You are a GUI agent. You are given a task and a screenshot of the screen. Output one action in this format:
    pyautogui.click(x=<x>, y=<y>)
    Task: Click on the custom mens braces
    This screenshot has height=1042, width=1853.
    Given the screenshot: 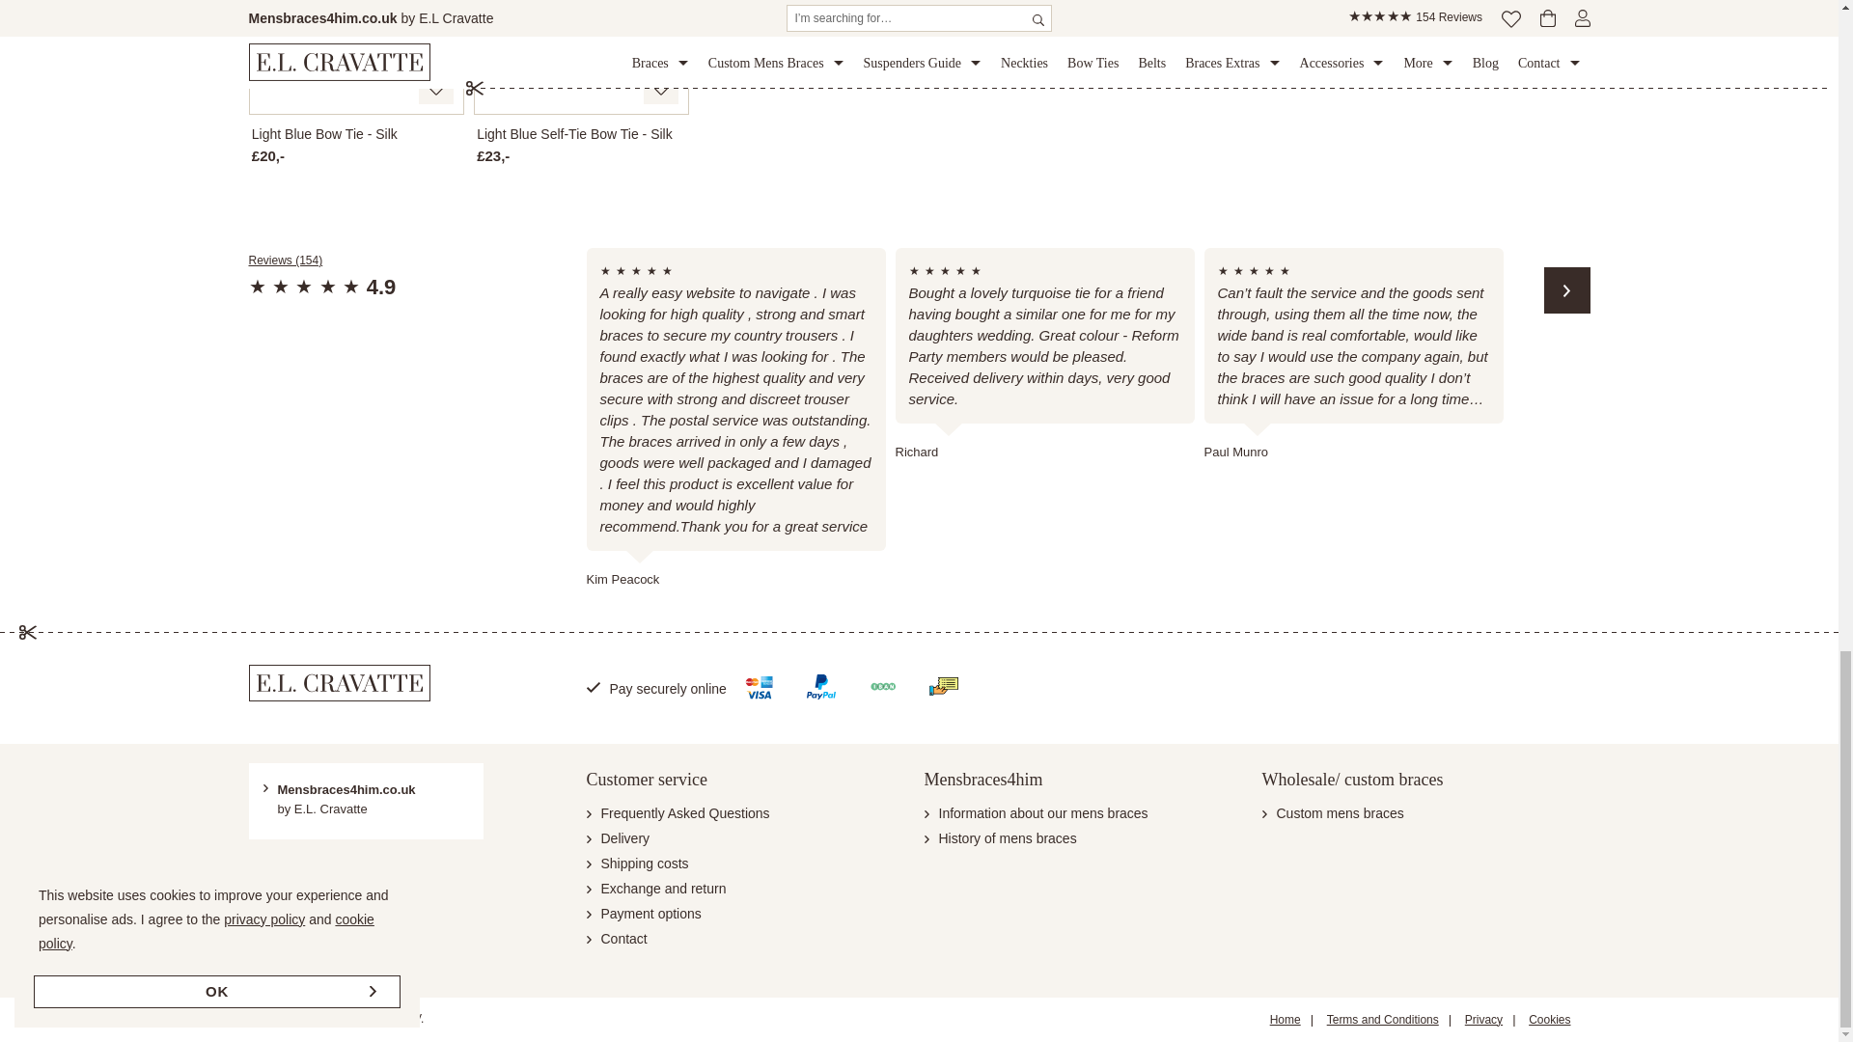 What is the action you would take?
    pyautogui.click(x=1333, y=812)
    